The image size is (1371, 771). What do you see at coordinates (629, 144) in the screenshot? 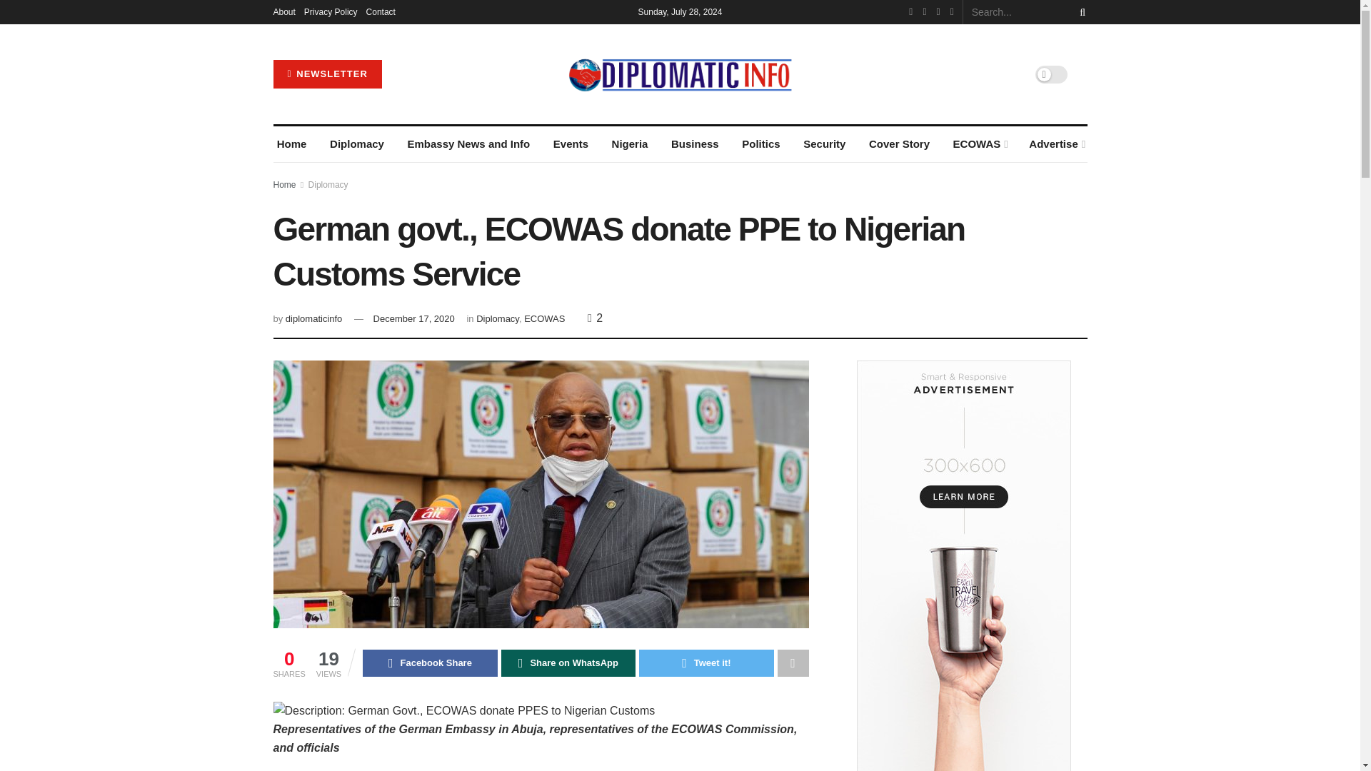
I see `Nigeria` at bounding box center [629, 144].